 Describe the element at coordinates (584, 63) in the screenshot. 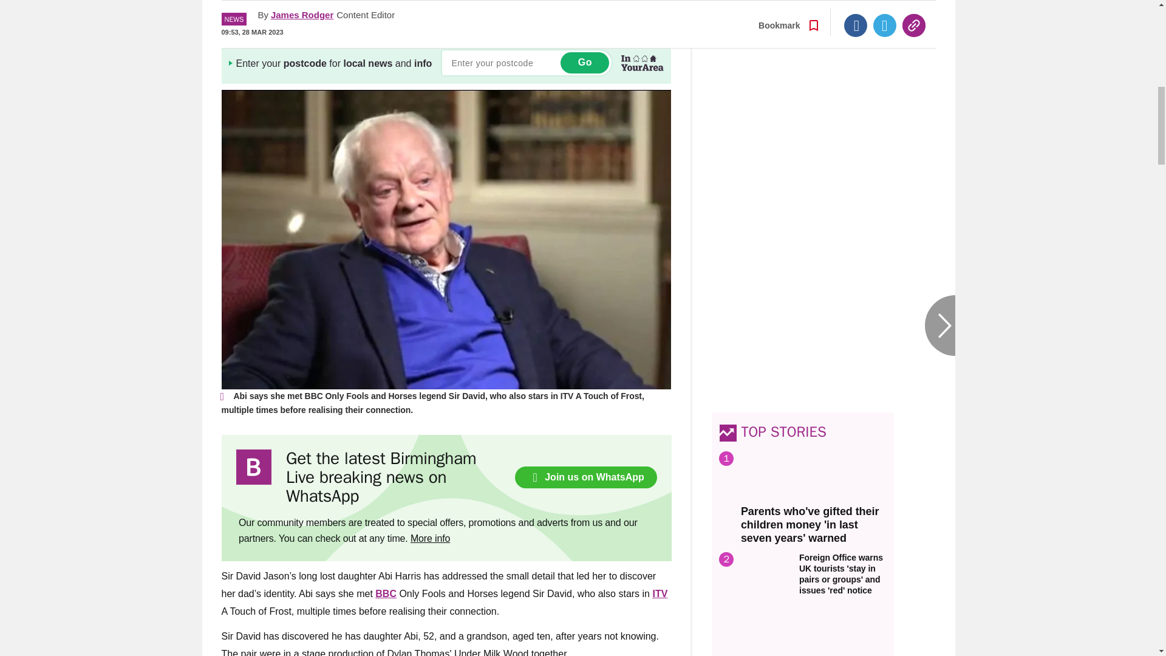

I see `Go` at that location.